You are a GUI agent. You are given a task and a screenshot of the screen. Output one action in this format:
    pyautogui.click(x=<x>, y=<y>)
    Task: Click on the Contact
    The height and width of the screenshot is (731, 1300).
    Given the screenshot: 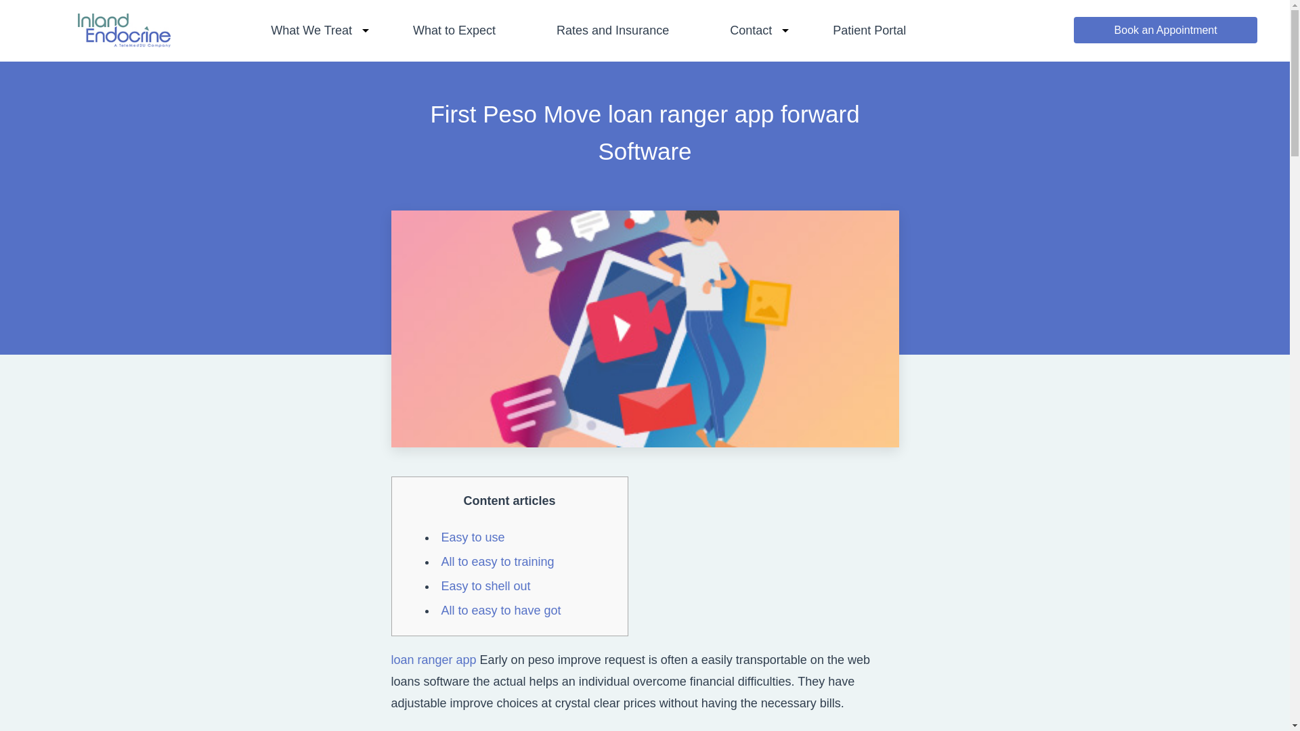 What is the action you would take?
    pyautogui.click(x=750, y=30)
    